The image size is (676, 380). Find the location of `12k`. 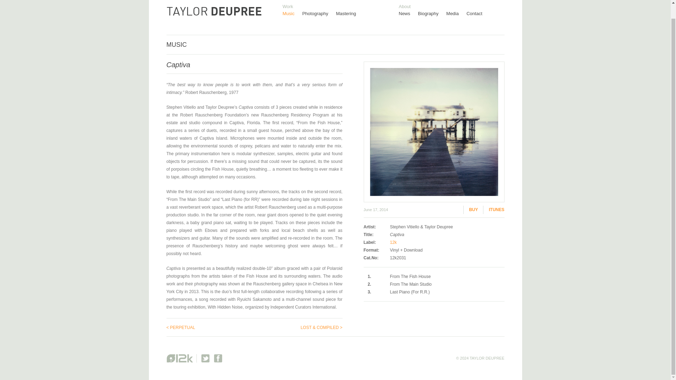

12k is located at coordinates (393, 242).